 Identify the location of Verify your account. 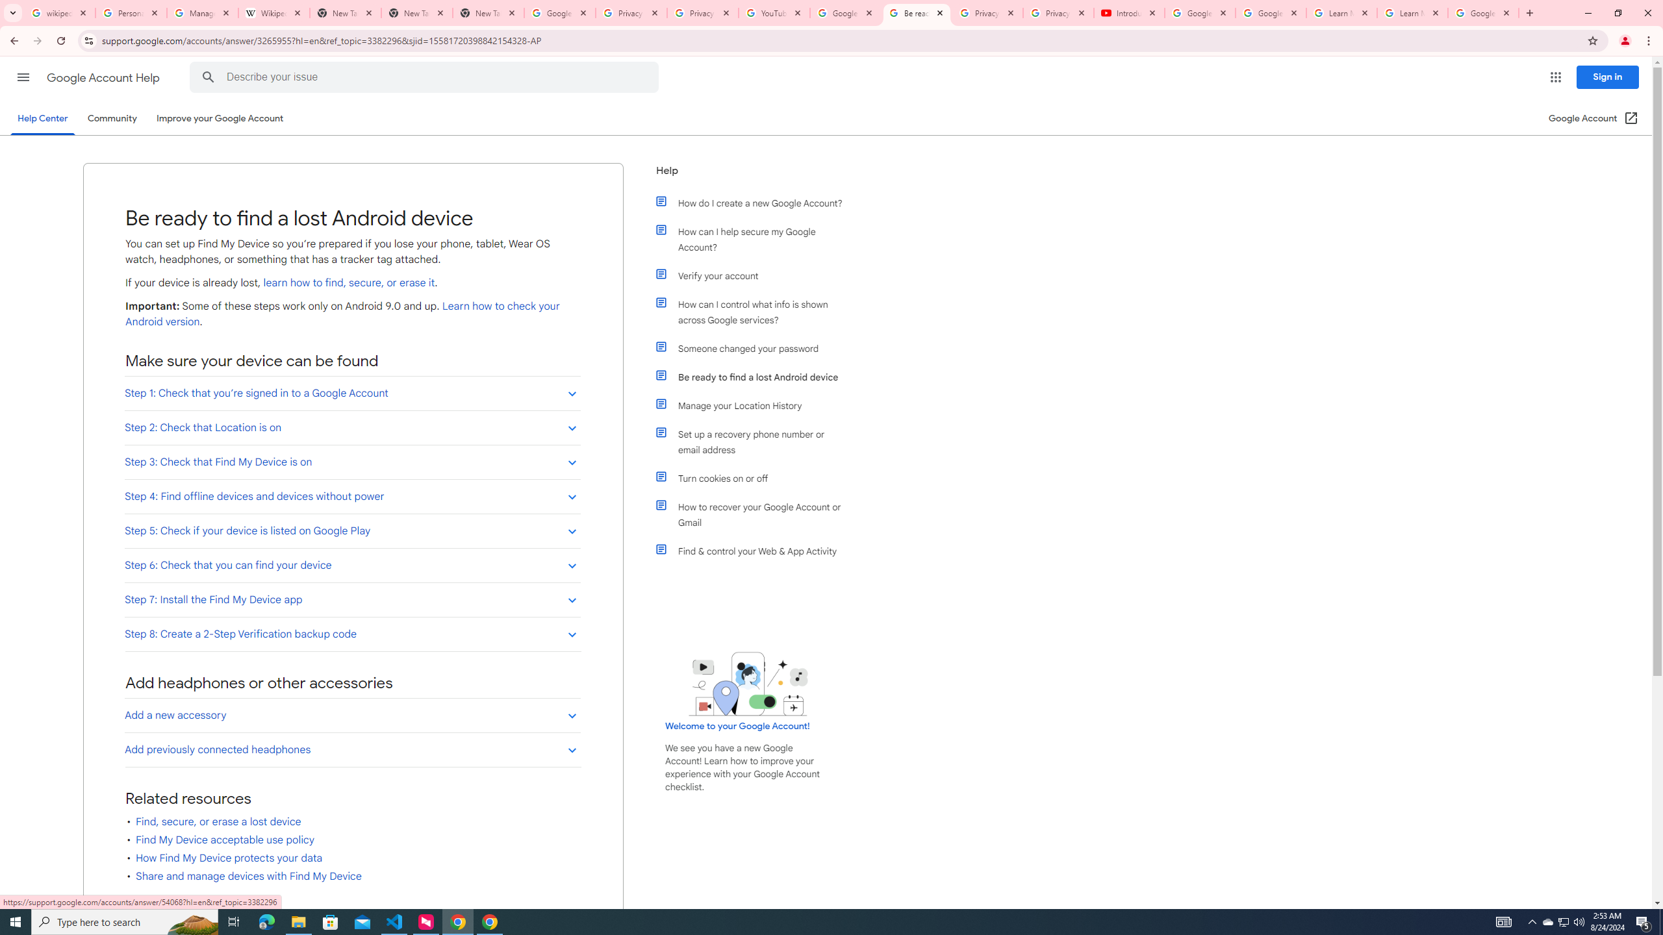
(755, 275).